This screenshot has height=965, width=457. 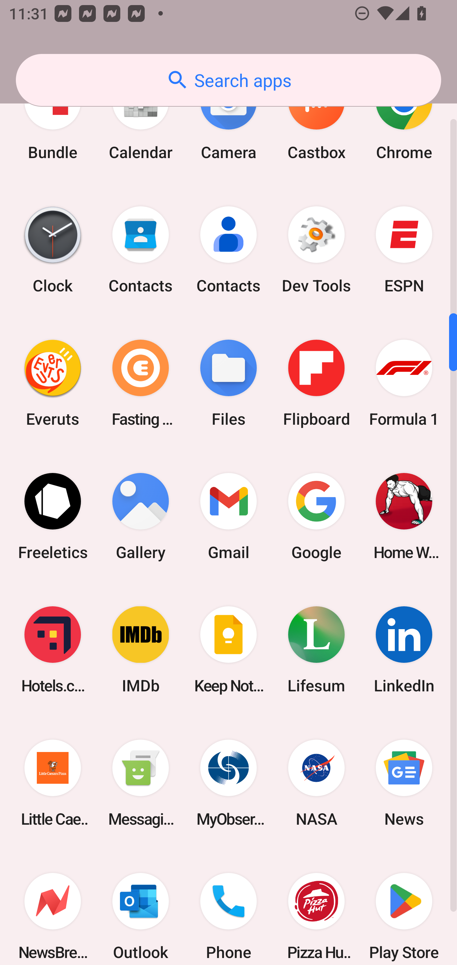 What do you see at coordinates (141, 516) in the screenshot?
I see `Gallery` at bounding box center [141, 516].